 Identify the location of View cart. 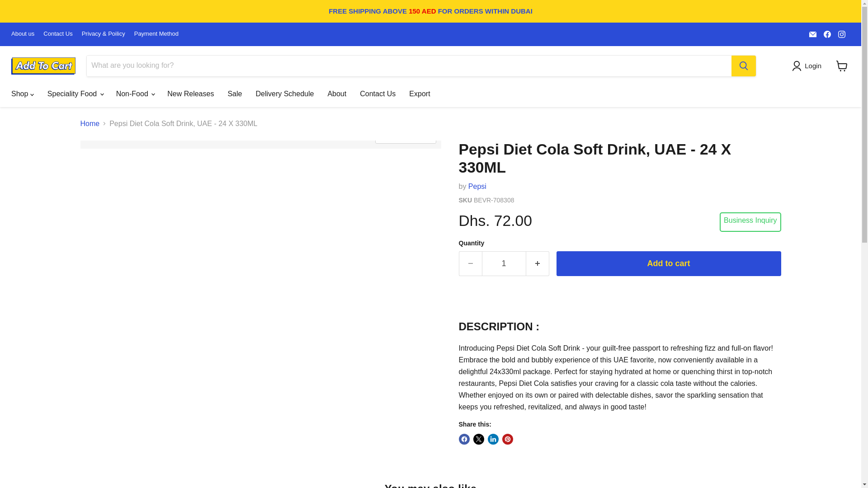
(842, 66).